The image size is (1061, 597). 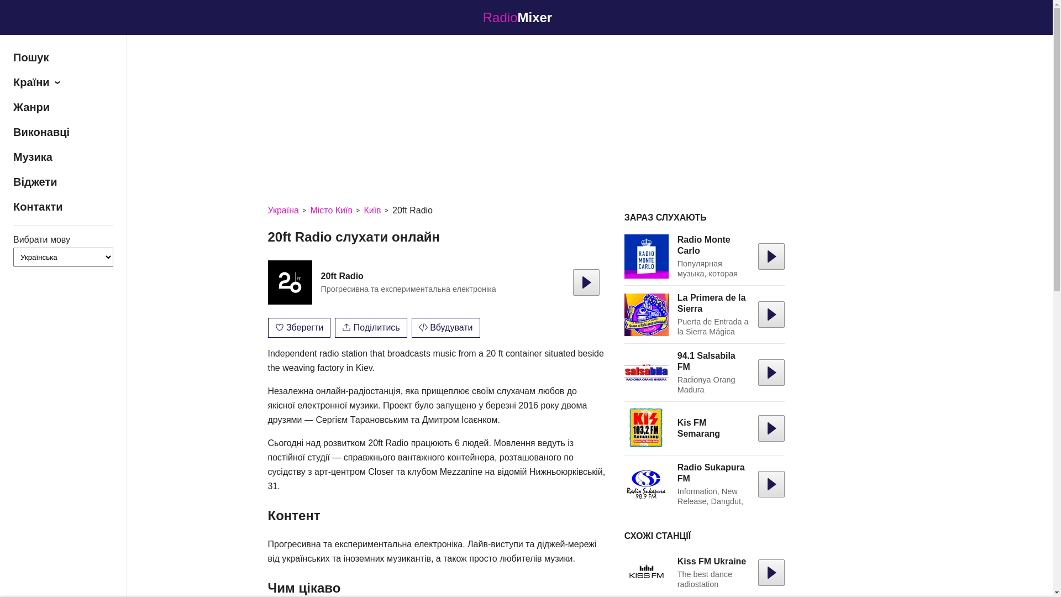 I want to click on RadioMixer, so click(x=526, y=18).